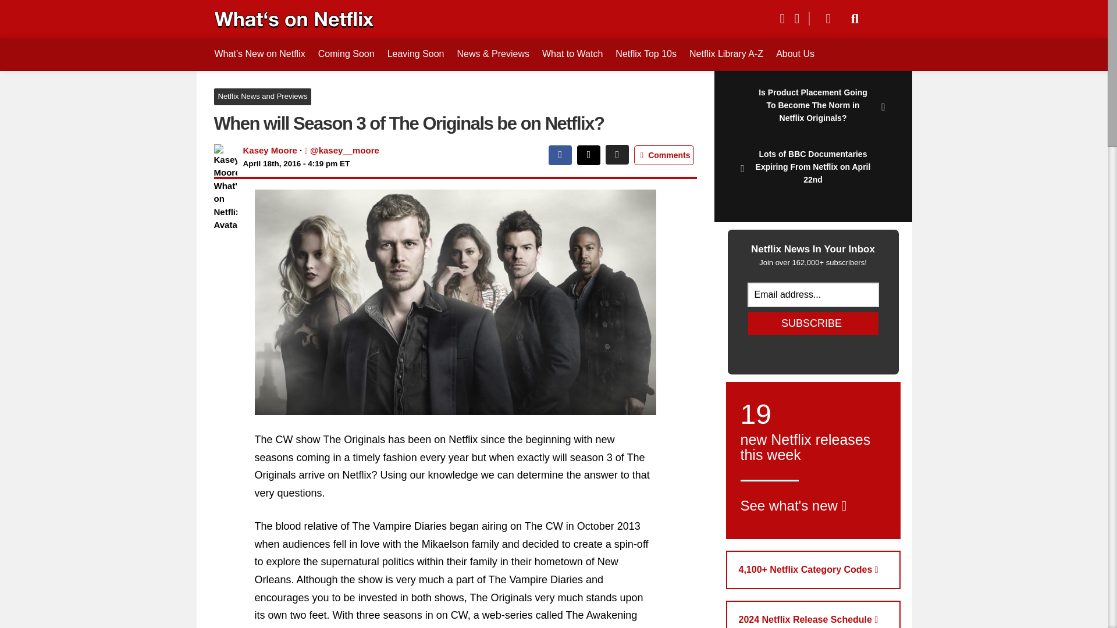  What do you see at coordinates (855, 19) in the screenshot?
I see `Search What's on Netflix` at bounding box center [855, 19].